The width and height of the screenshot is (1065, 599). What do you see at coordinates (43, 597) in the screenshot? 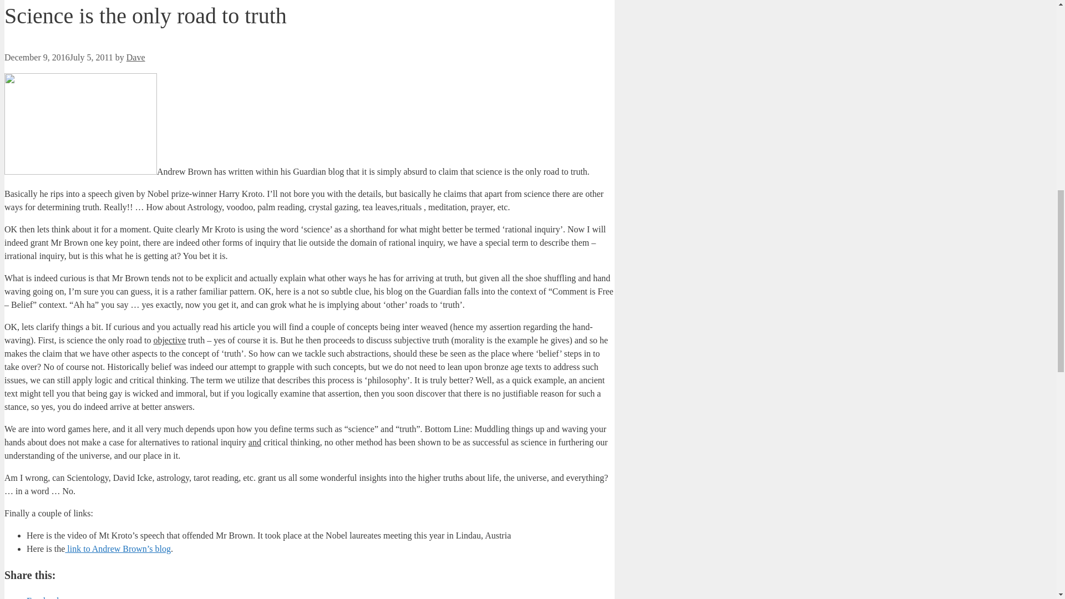
I see `Click to share on Facebook` at bounding box center [43, 597].